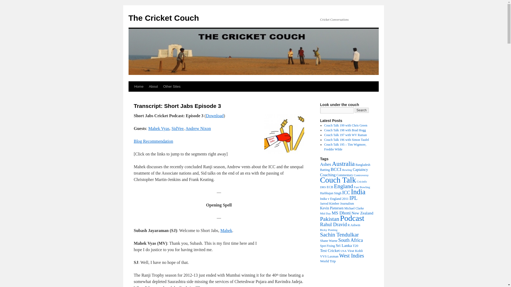  What do you see at coordinates (337, 180) in the screenshot?
I see `Couch Talk` at bounding box center [337, 180].